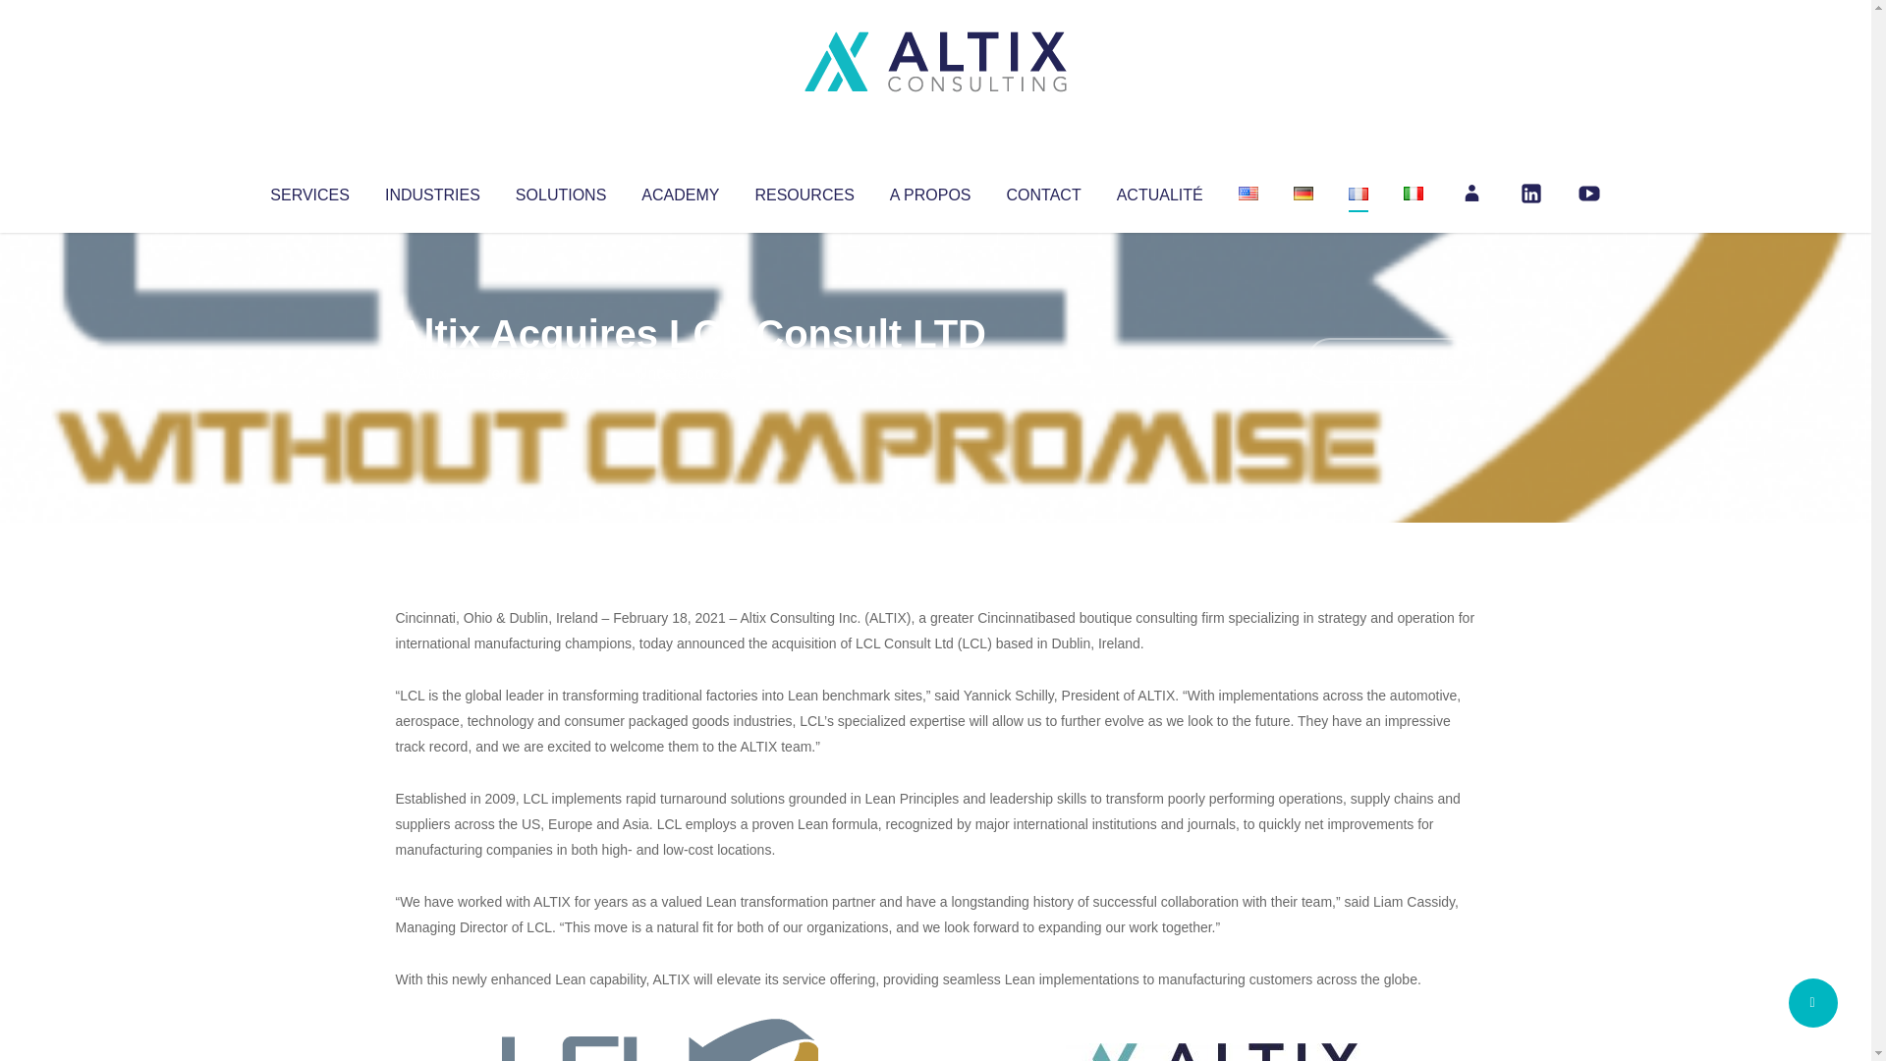 The width and height of the screenshot is (1886, 1061). Describe the element at coordinates (432, 373) in the screenshot. I see `Articles par Altix` at that location.